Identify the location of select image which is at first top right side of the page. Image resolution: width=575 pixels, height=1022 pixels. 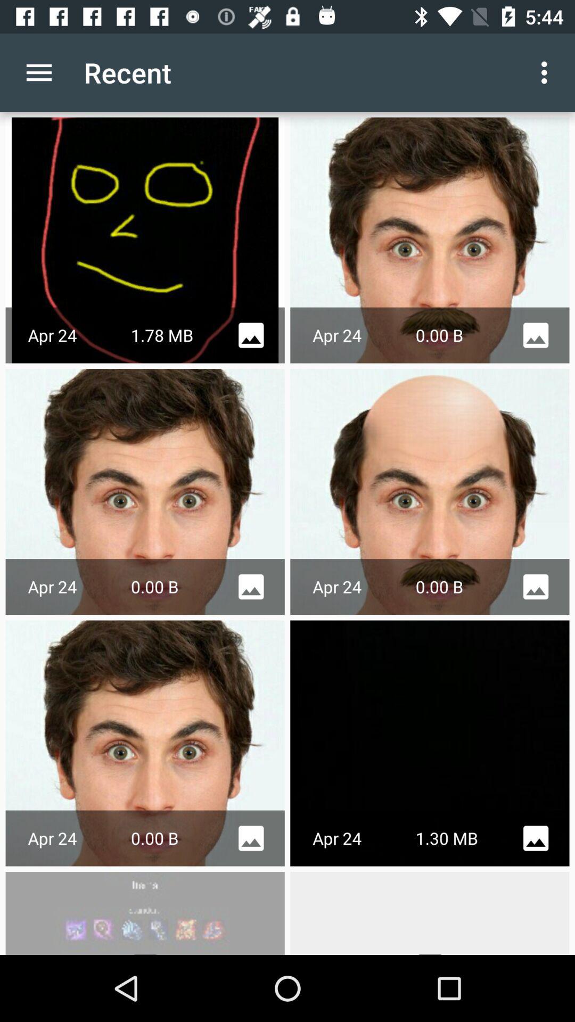
(430, 241).